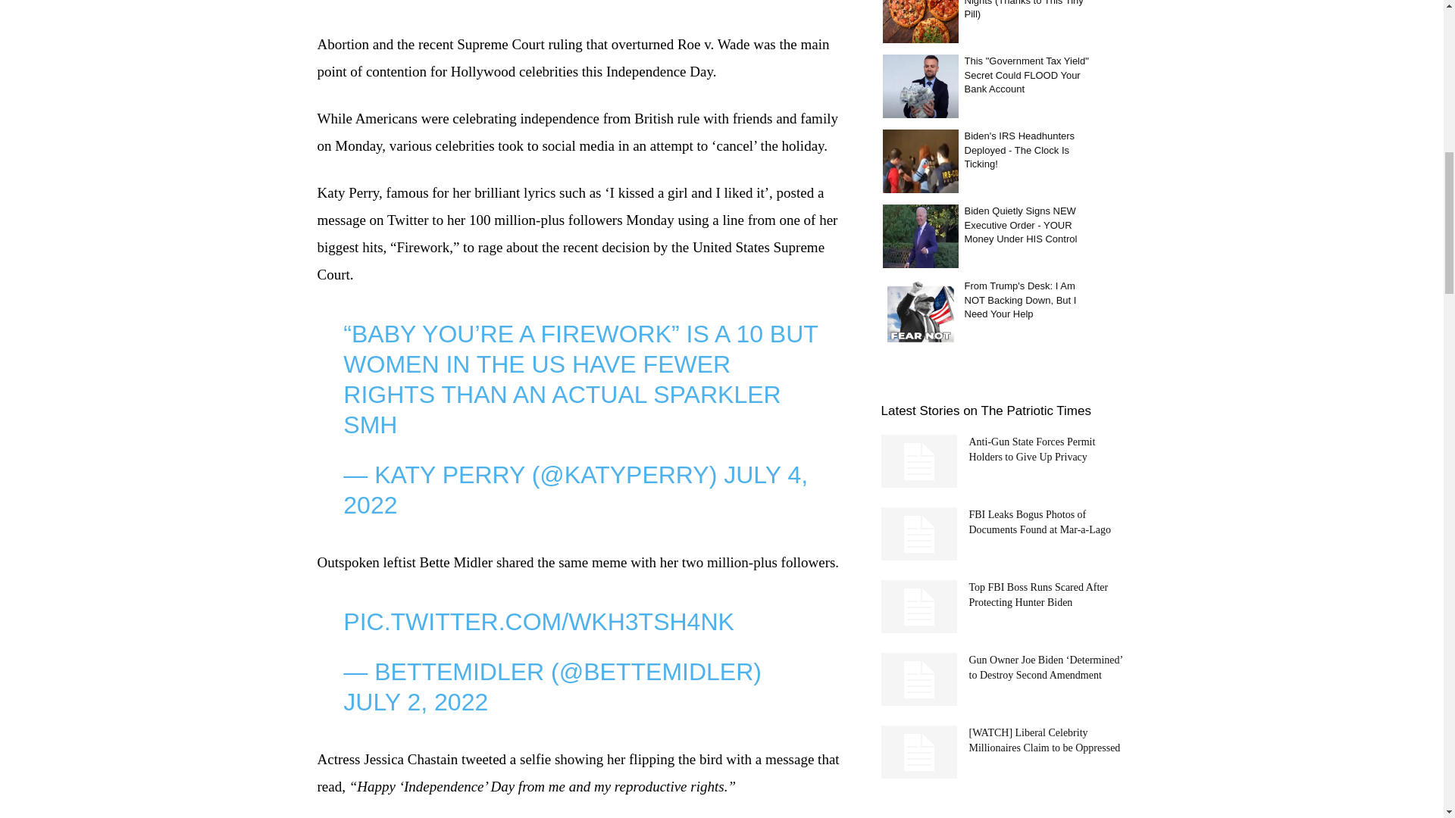 The height and width of the screenshot is (818, 1455). Describe the element at coordinates (1032, 449) in the screenshot. I see `Anti-Gun State Forces Permit Holders to Give Up Privacy` at that location.